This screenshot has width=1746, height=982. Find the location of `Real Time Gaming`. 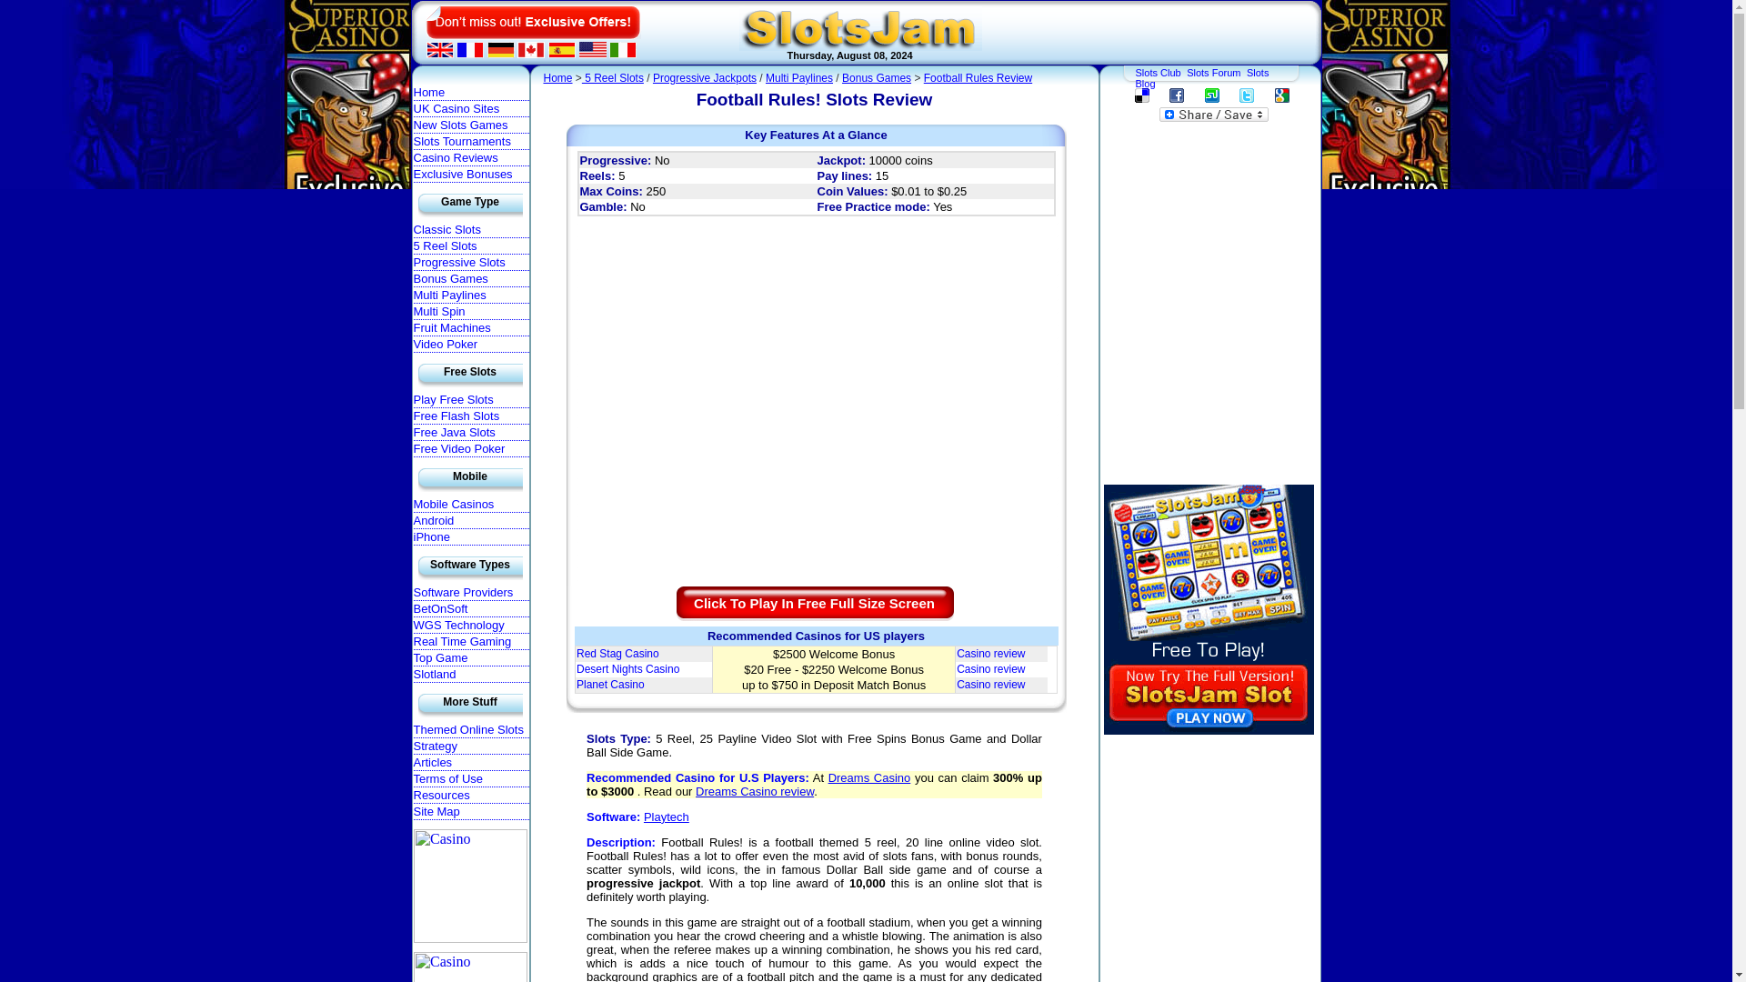

Real Time Gaming is located at coordinates (470, 641).